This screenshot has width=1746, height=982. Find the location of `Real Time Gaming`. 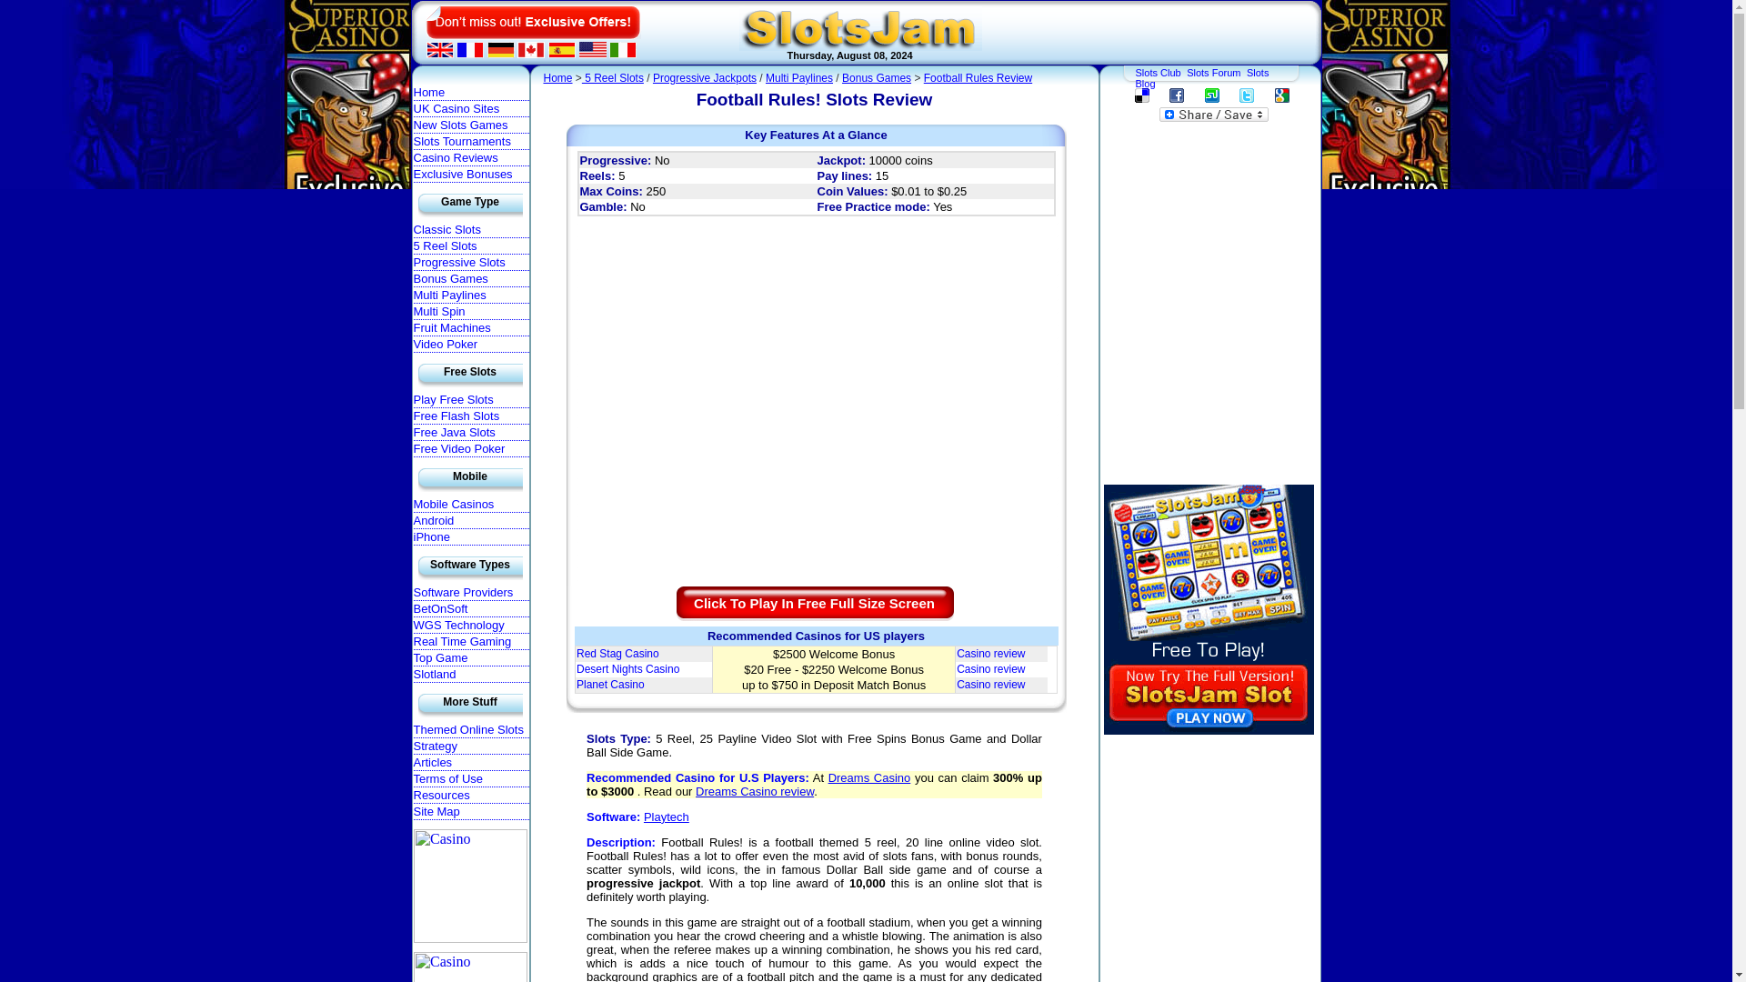

Real Time Gaming is located at coordinates (470, 641).